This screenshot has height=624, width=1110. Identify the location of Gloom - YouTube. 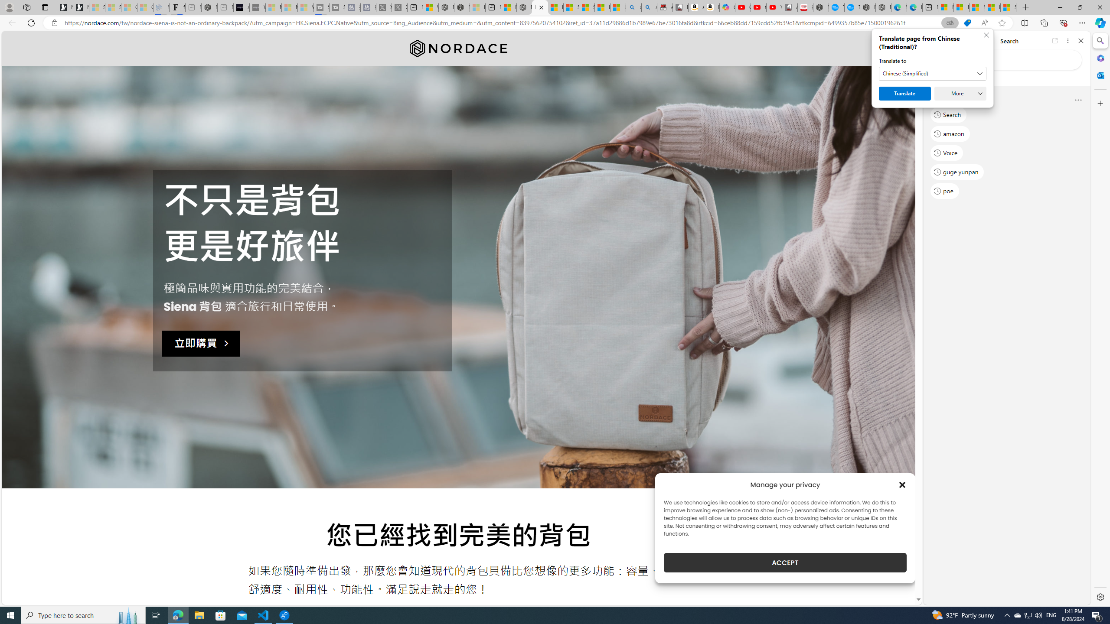
(758, 7).